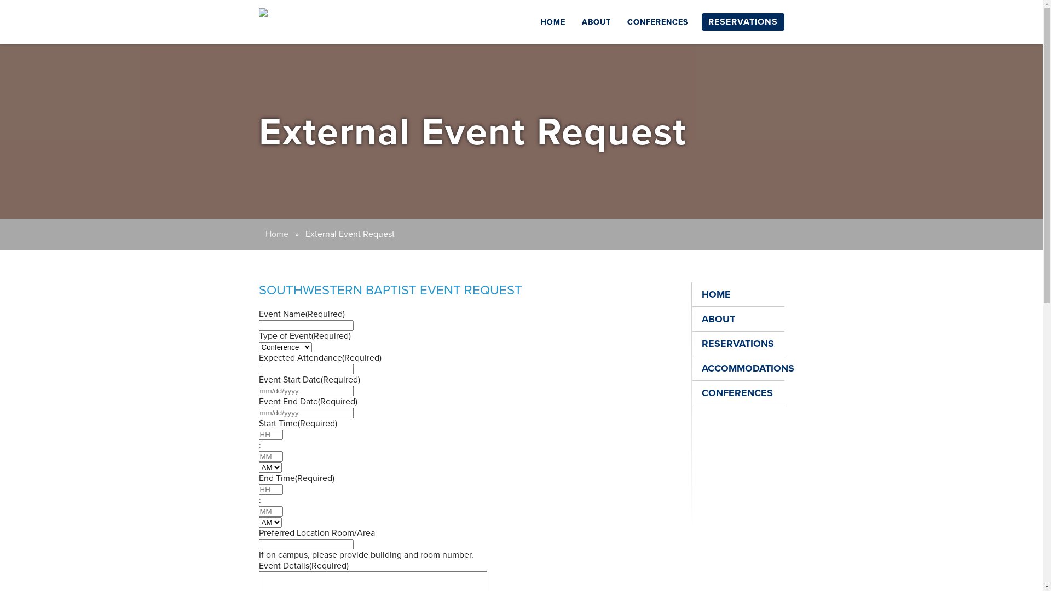 This screenshot has width=1051, height=591. What do you see at coordinates (738, 393) in the screenshot?
I see `CONFERENCES` at bounding box center [738, 393].